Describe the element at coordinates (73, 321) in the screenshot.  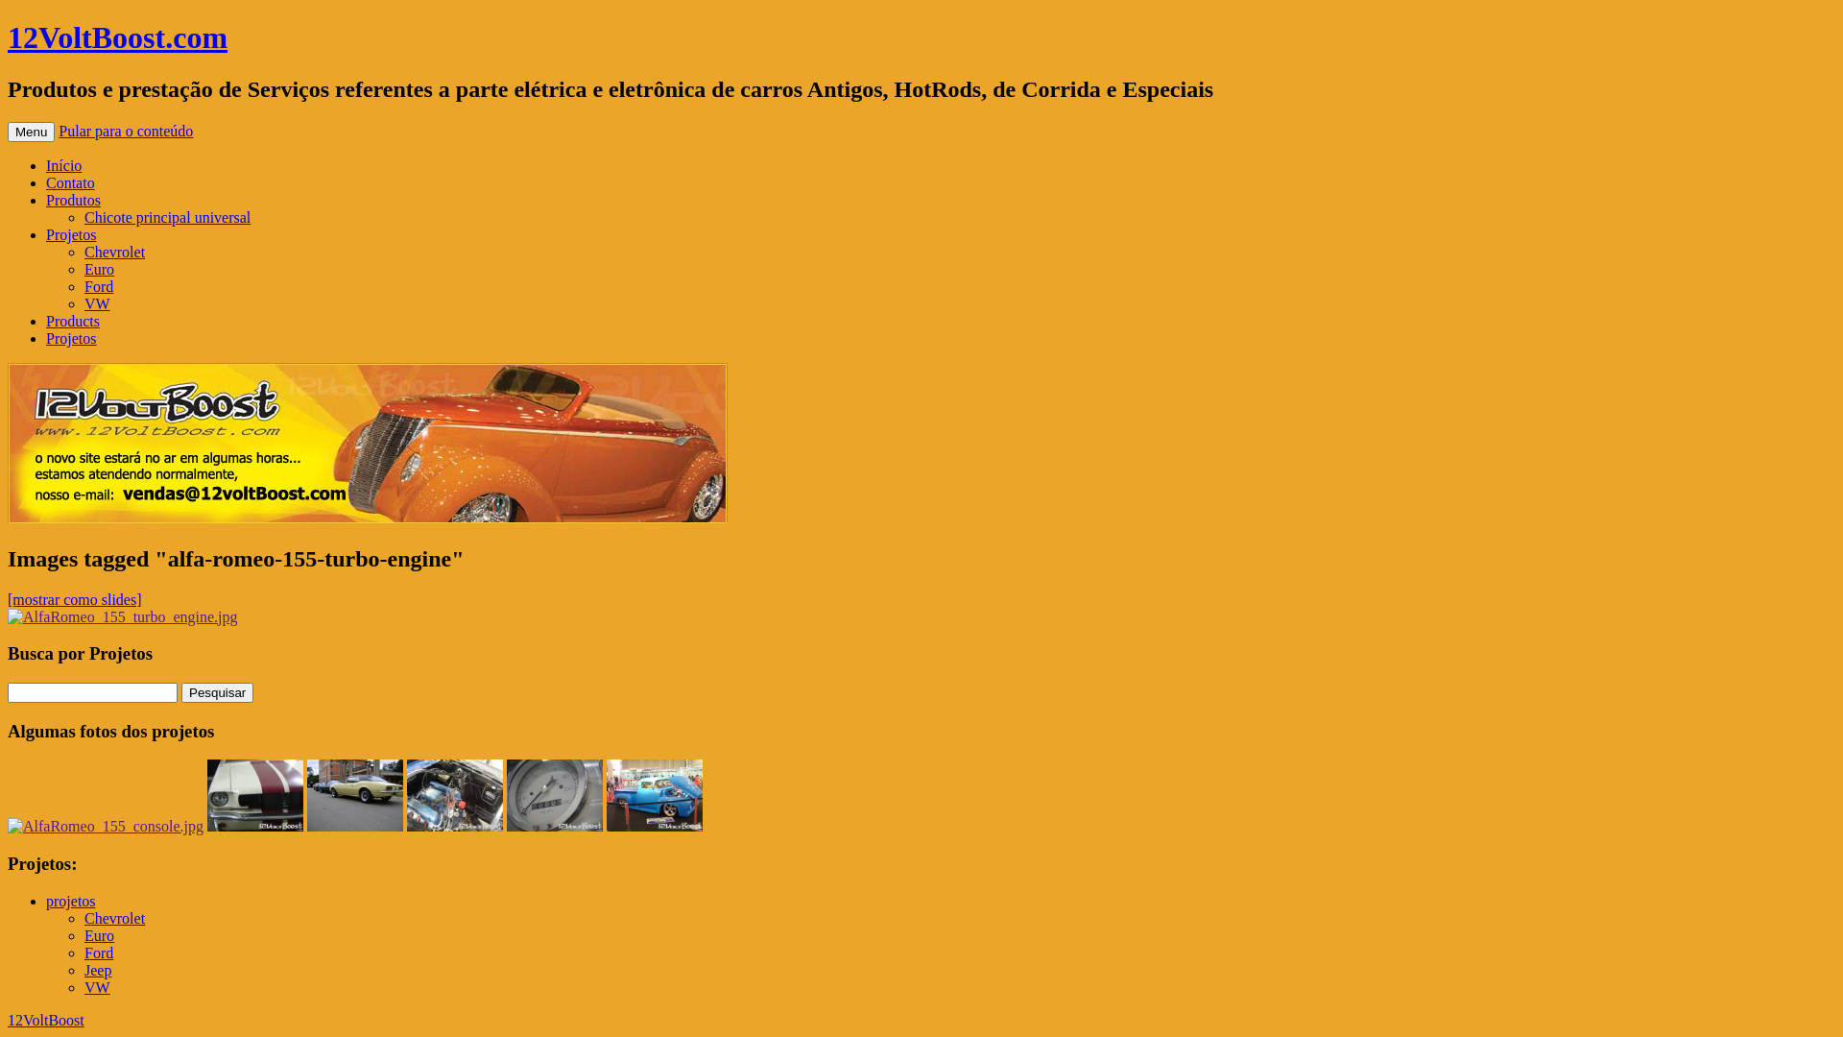
I see `Products` at that location.